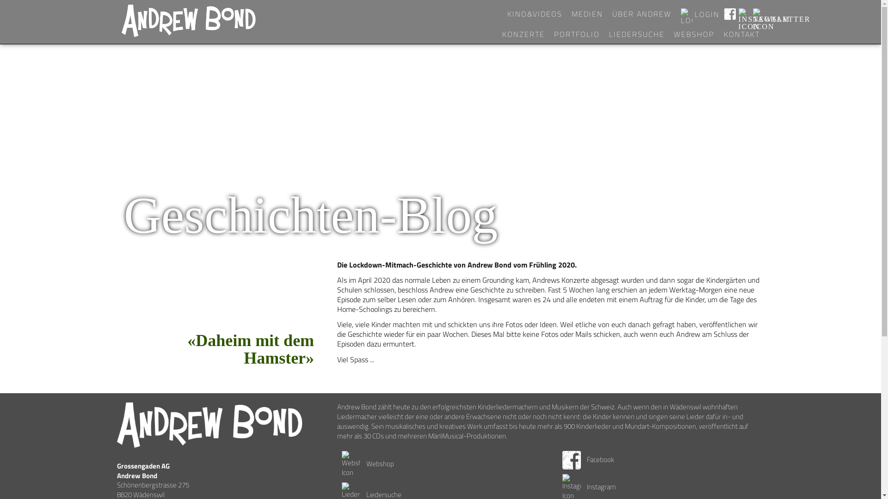 This screenshot has height=499, width=888. What do you see at coordinates (368, 464) in the screenshot?
I see `Webshop` at bounding box center [368, 464].